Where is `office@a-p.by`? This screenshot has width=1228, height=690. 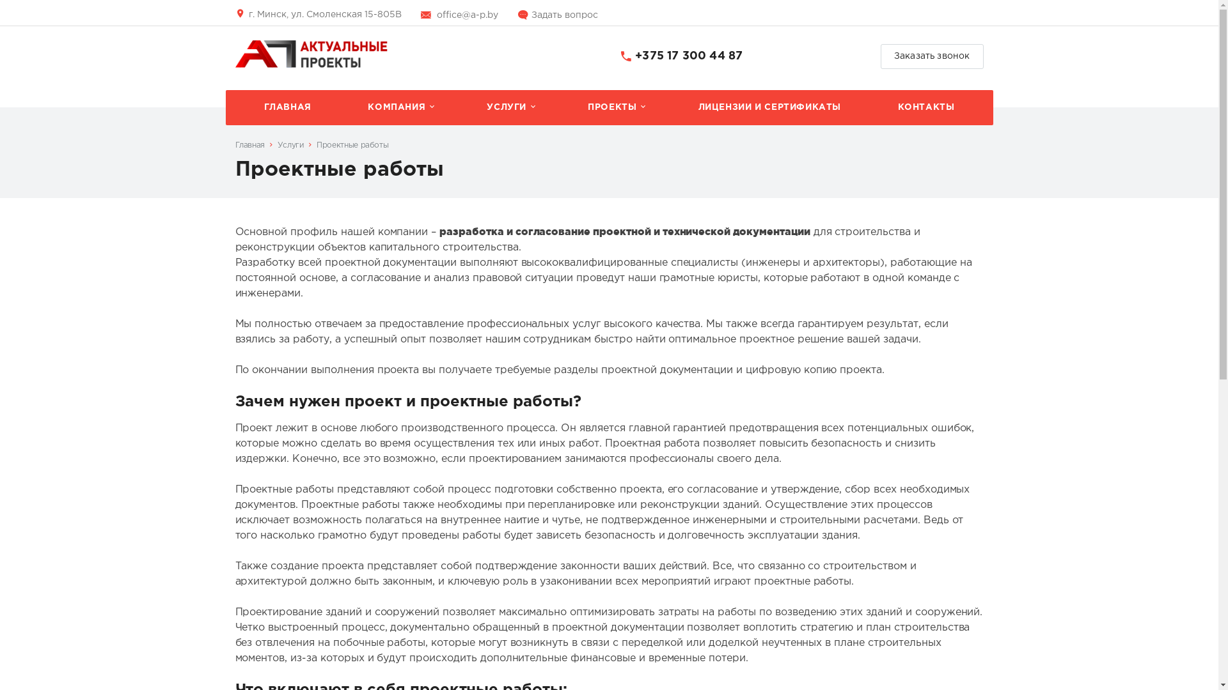 office@a-p.by is located at coordinates (467, 15).